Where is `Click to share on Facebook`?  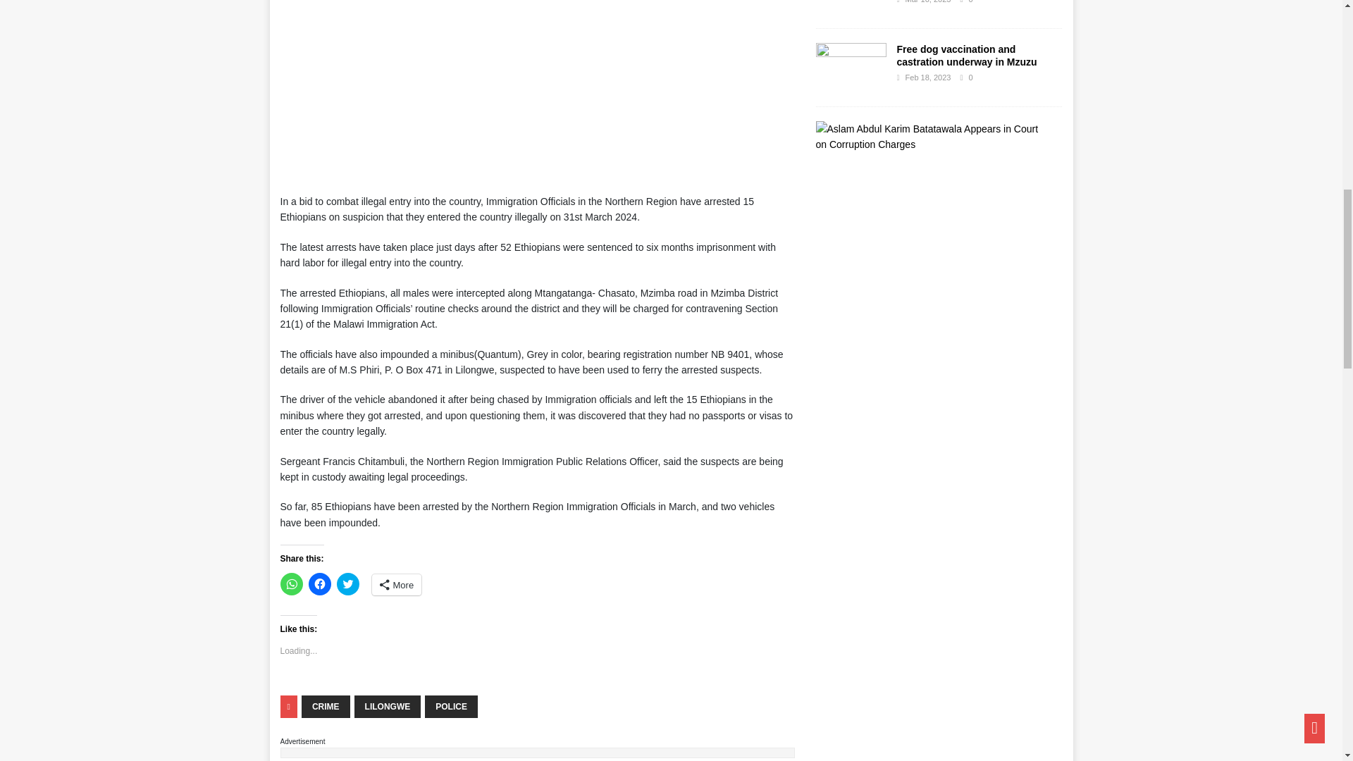
Click to share on Facebook is located at coordinates (320, 583).